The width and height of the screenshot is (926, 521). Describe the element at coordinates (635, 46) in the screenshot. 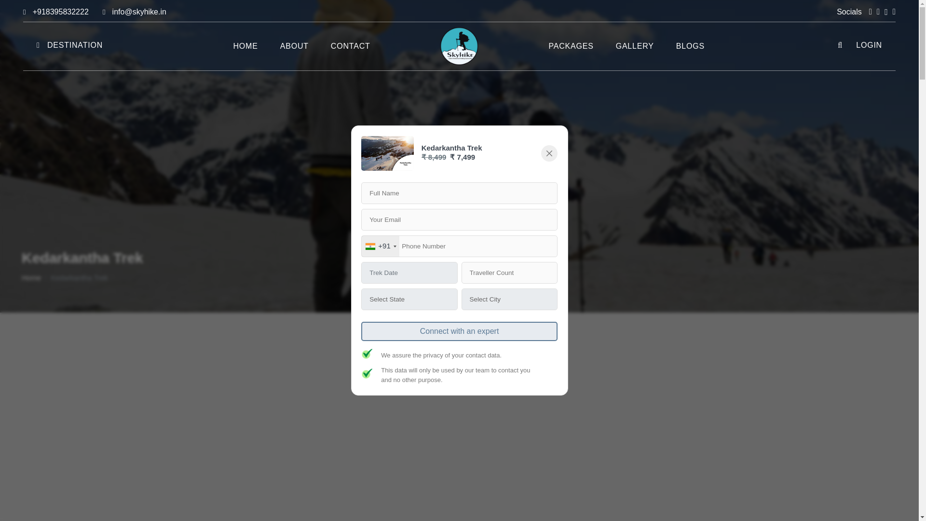

I see `GALLERY` at that location.